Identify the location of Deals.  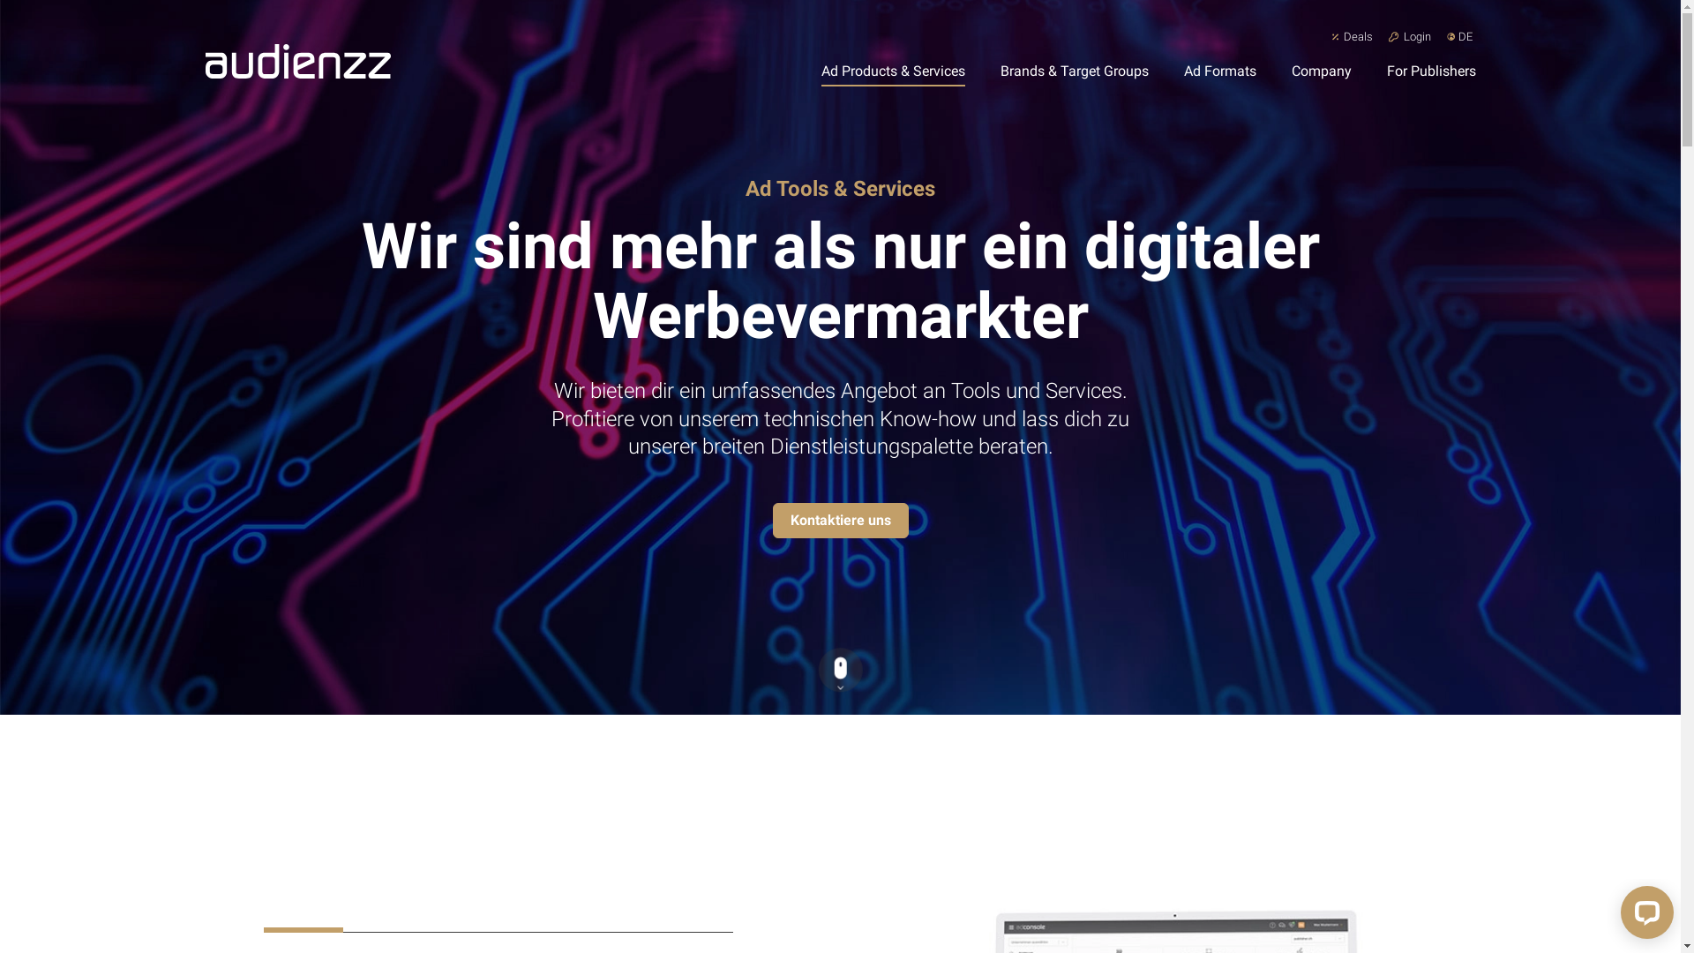
(1353, 40).